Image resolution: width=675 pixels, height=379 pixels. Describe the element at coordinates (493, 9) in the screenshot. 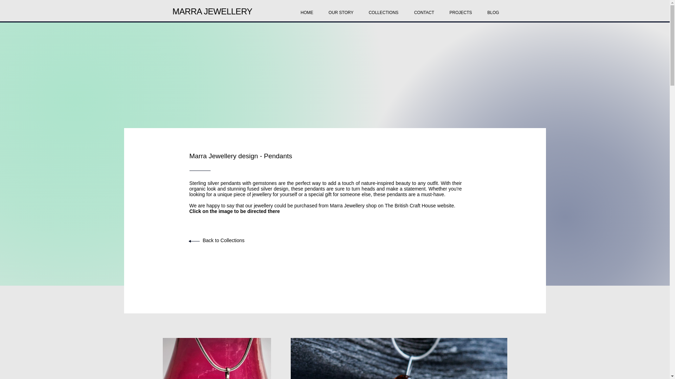

I see `BLOG` at that location.